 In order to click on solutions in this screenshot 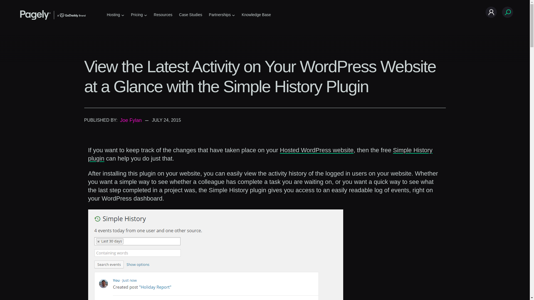, I will do `click(113, 15)`.